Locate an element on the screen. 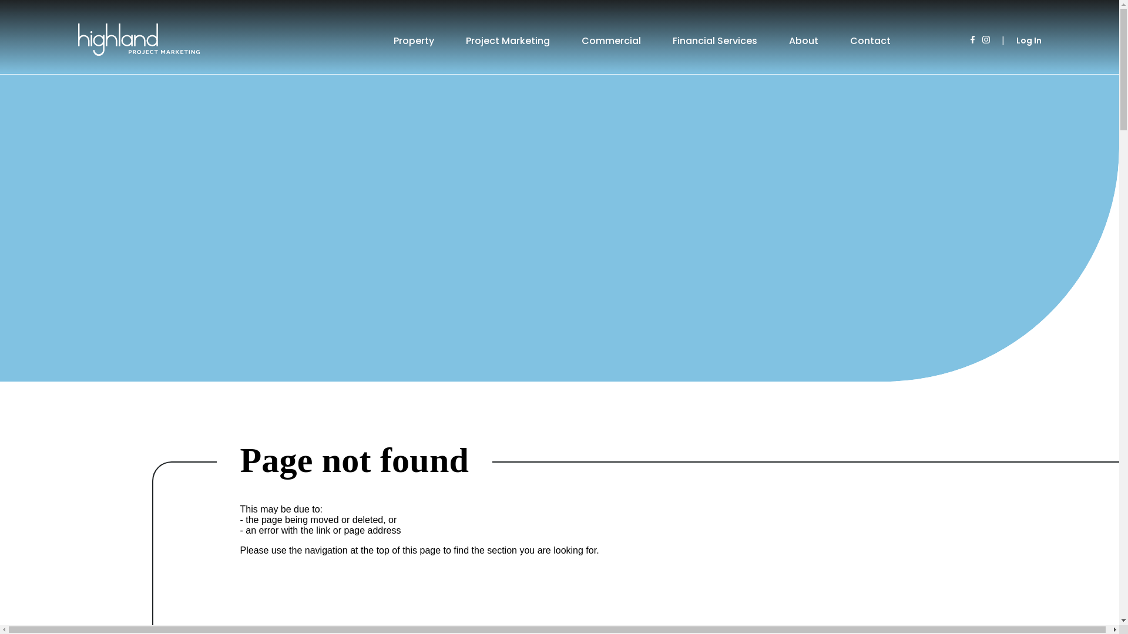 The height and width of the screenshot is (634, 1128). Log In is located at coordinates (1029, 40).